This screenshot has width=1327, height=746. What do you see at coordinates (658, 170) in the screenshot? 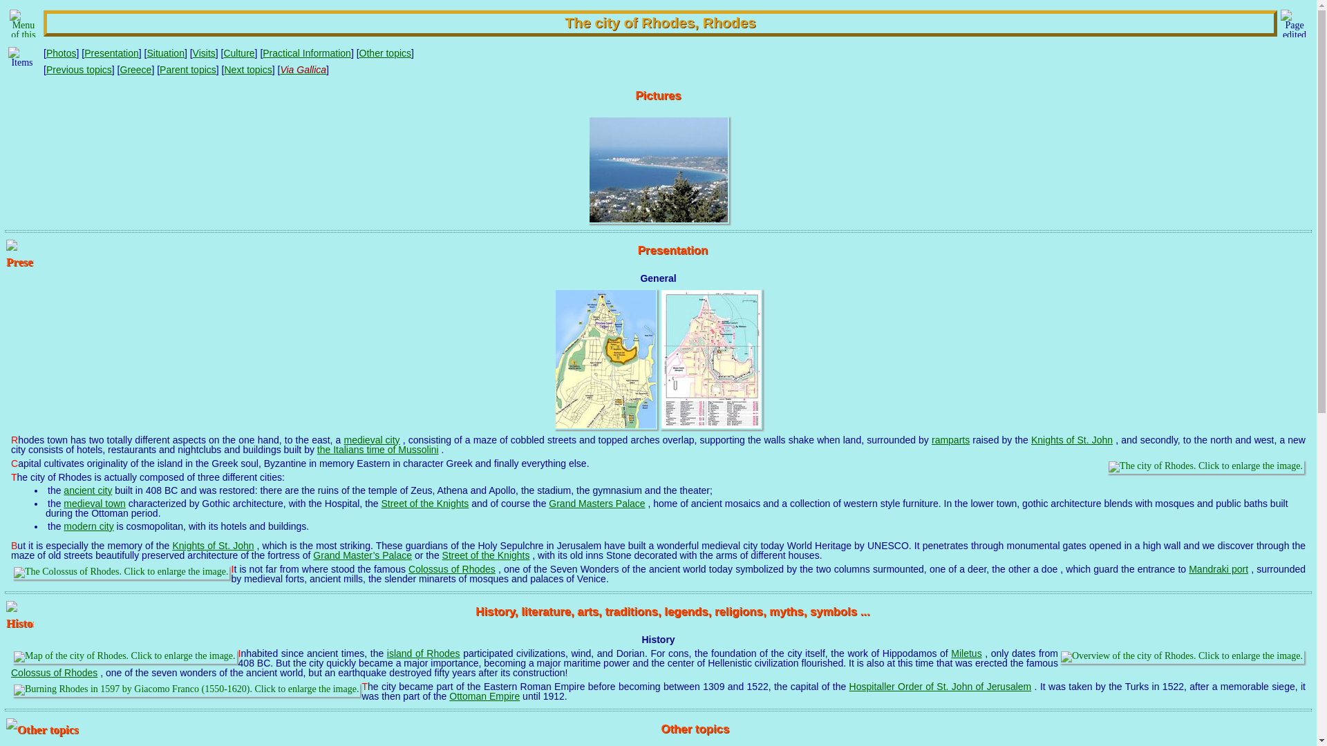
I see `Rhodes town to the west. Click to enlarge the image.` at bounding box center [658, 170].